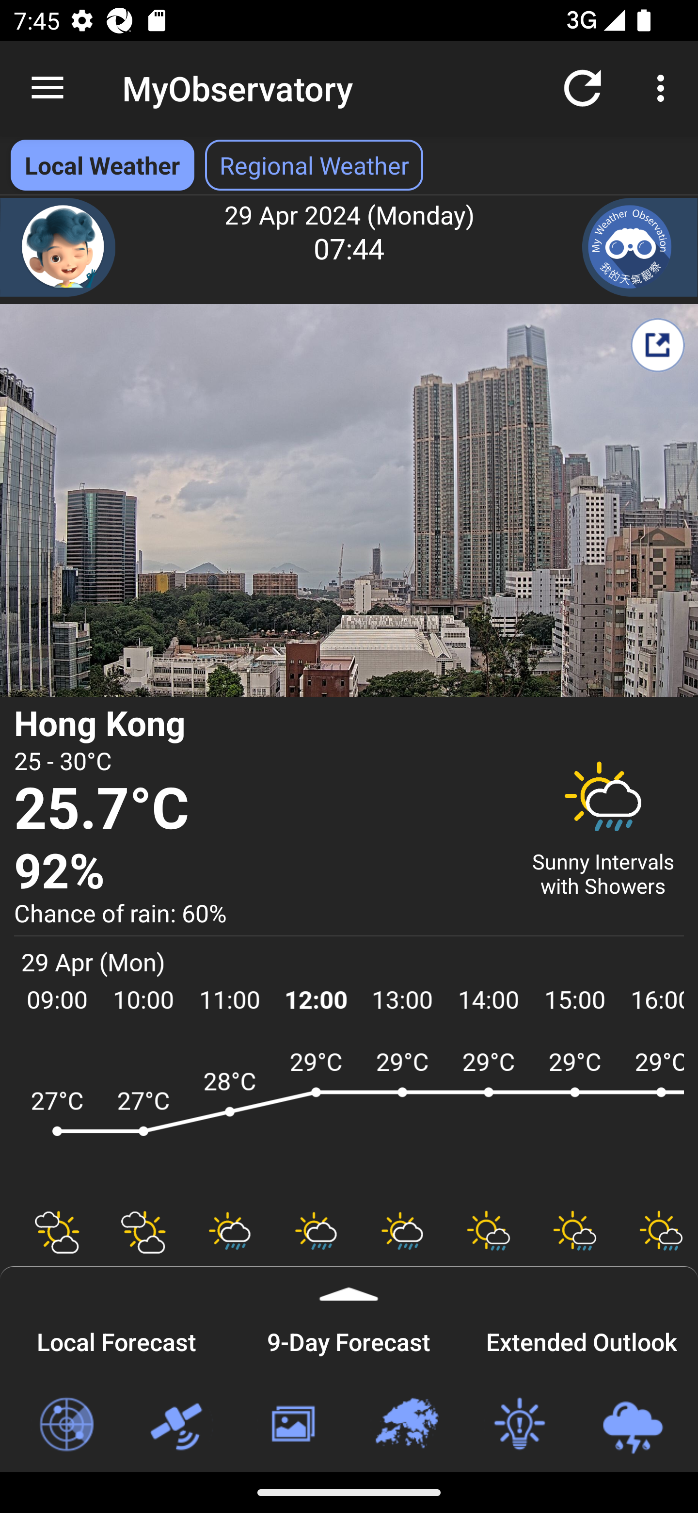  Describe the element at coordinates (261, 872) in the screenshot. I see `92% Relative Humidity
92 percent` at that location.